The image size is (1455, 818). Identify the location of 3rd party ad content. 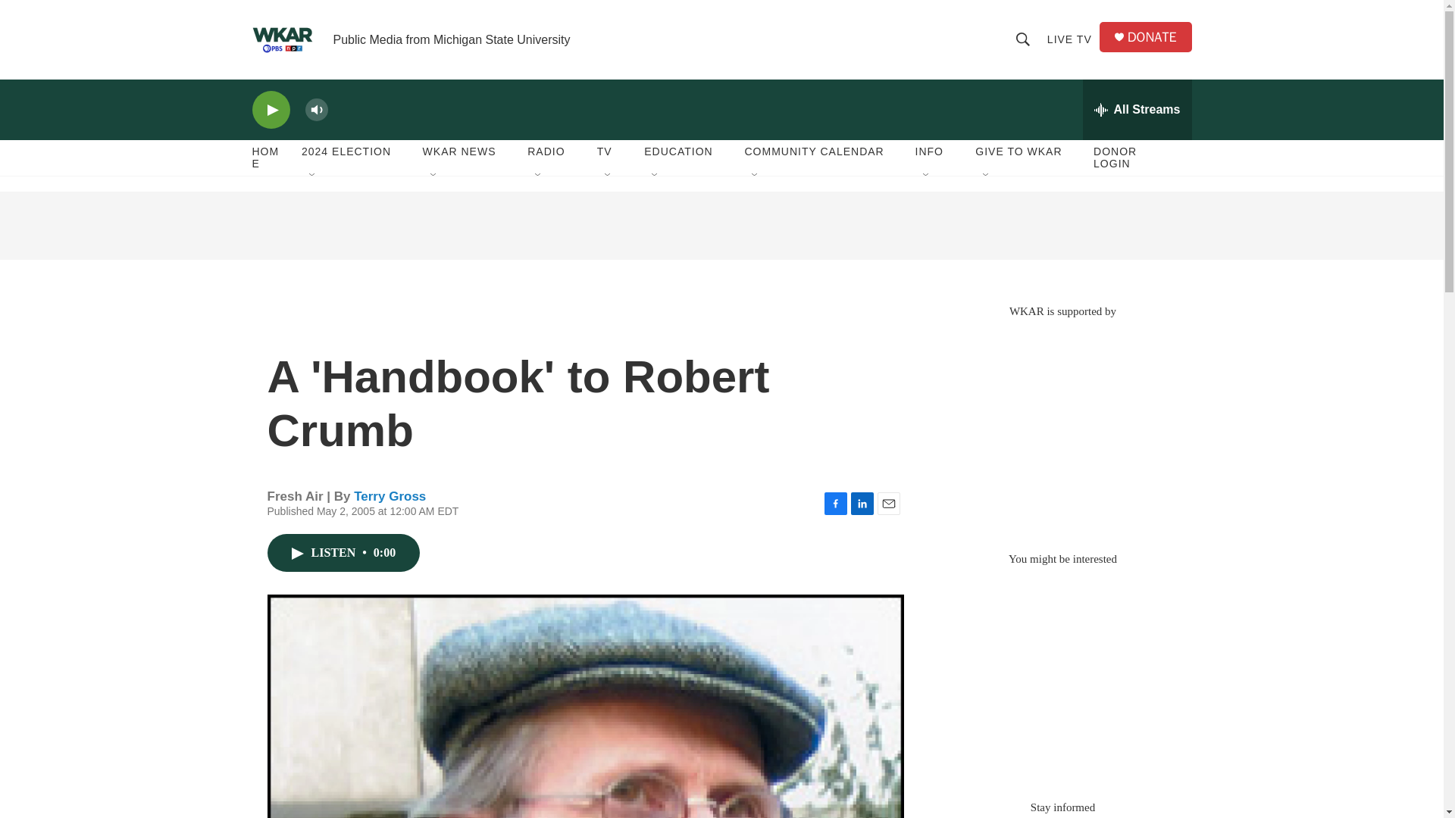
(1062, 427).